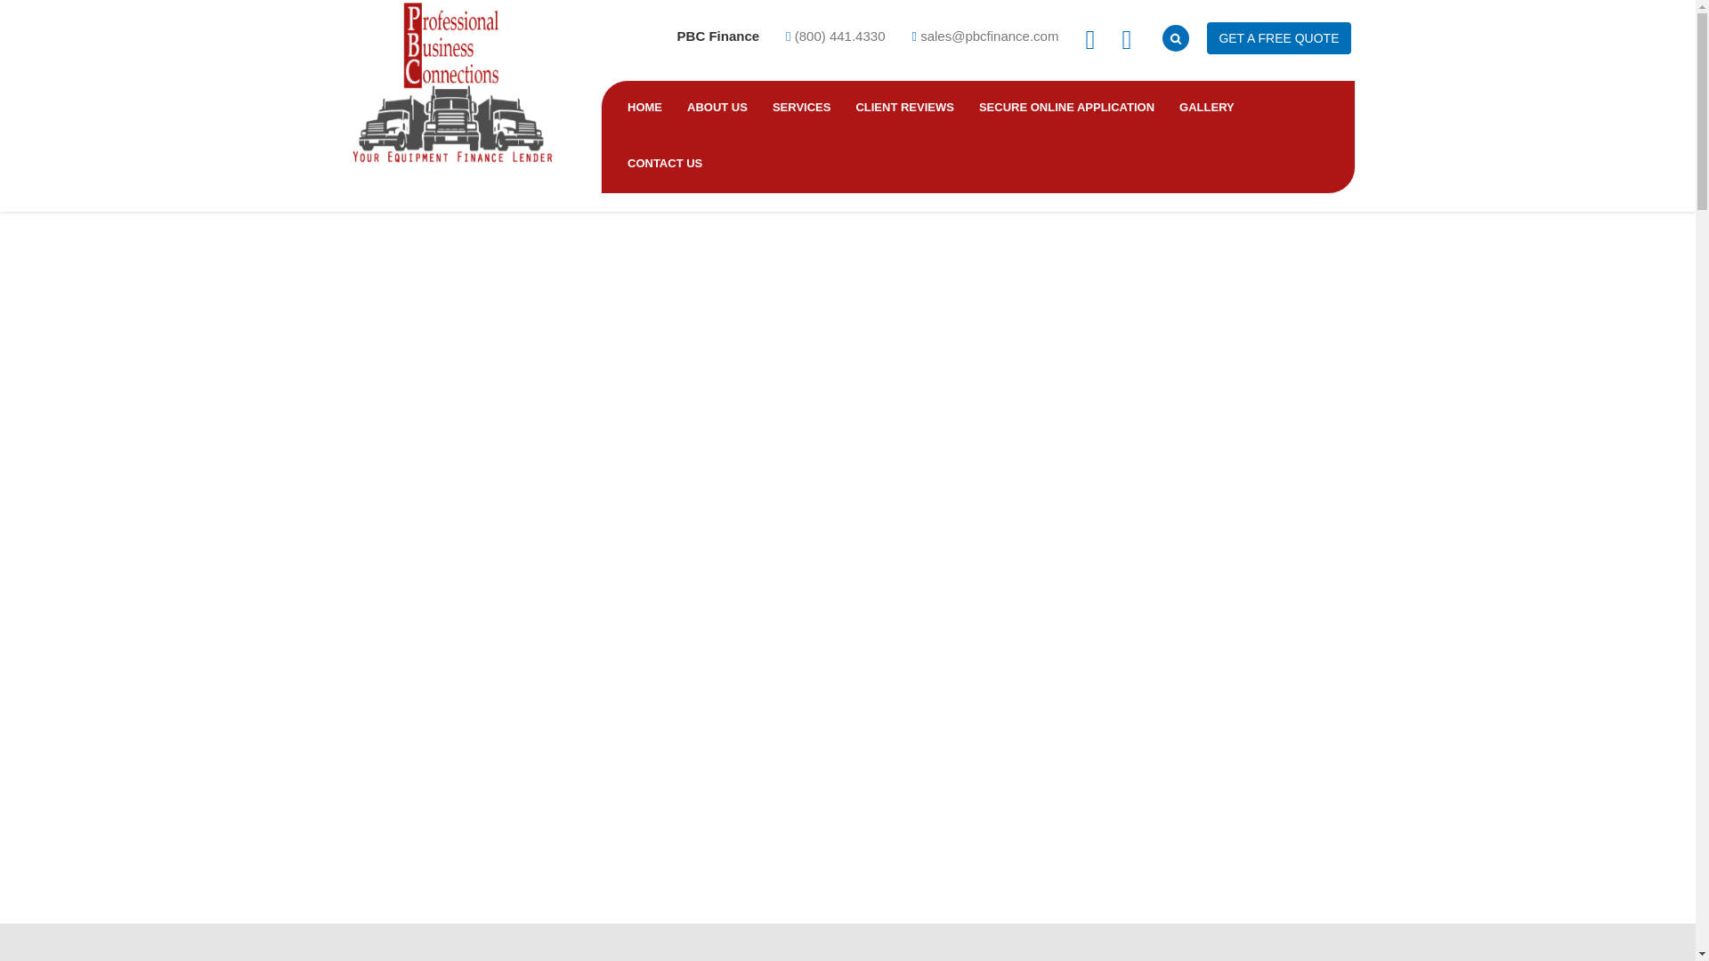  I want to click on CLIENT REVIEWS, so click(904, 109).